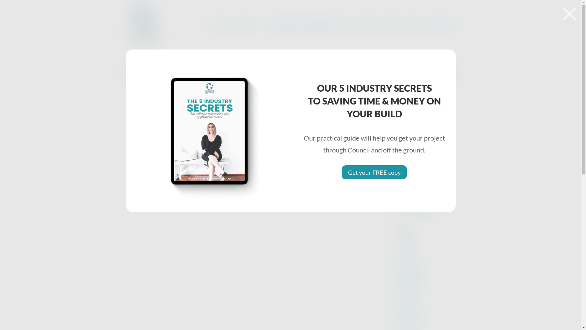  I want to click on April 2022, so click(406, 304).